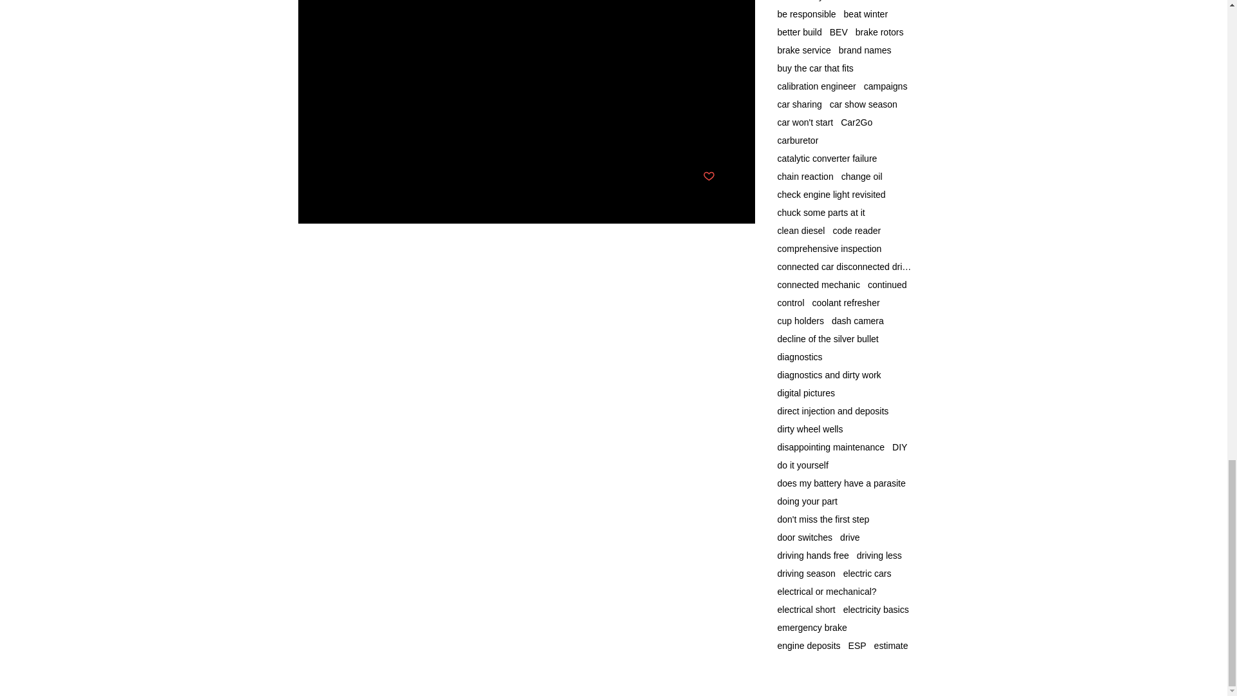 This screenshot has width=1237, height=696. What do you see at coordinates (866, 14) in the screenshot?
I see `beat winter` at bounding box center [866, 14].